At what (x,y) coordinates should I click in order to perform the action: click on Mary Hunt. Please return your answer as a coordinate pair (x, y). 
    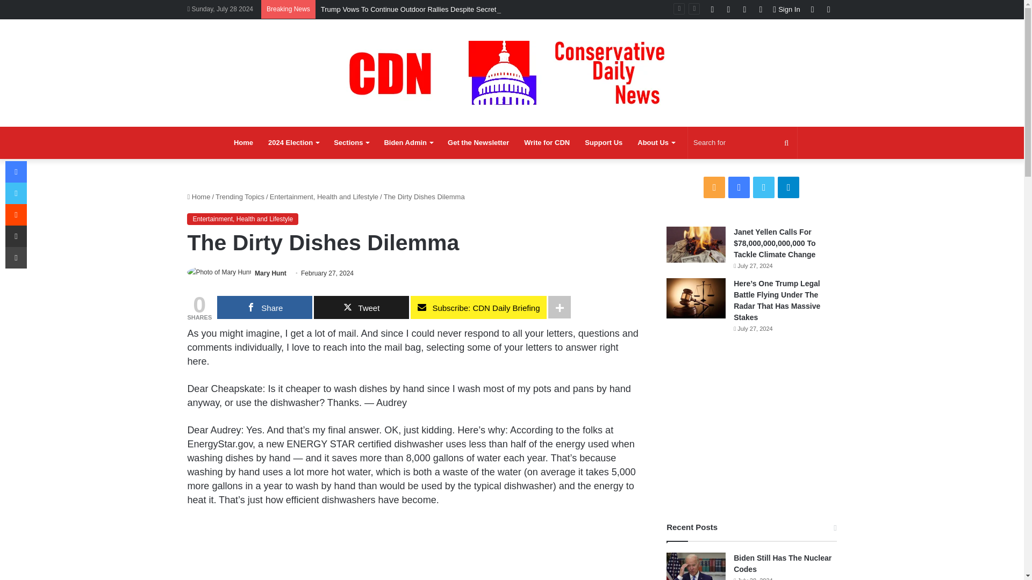
    Looking at the image, I should click on (271, 273).